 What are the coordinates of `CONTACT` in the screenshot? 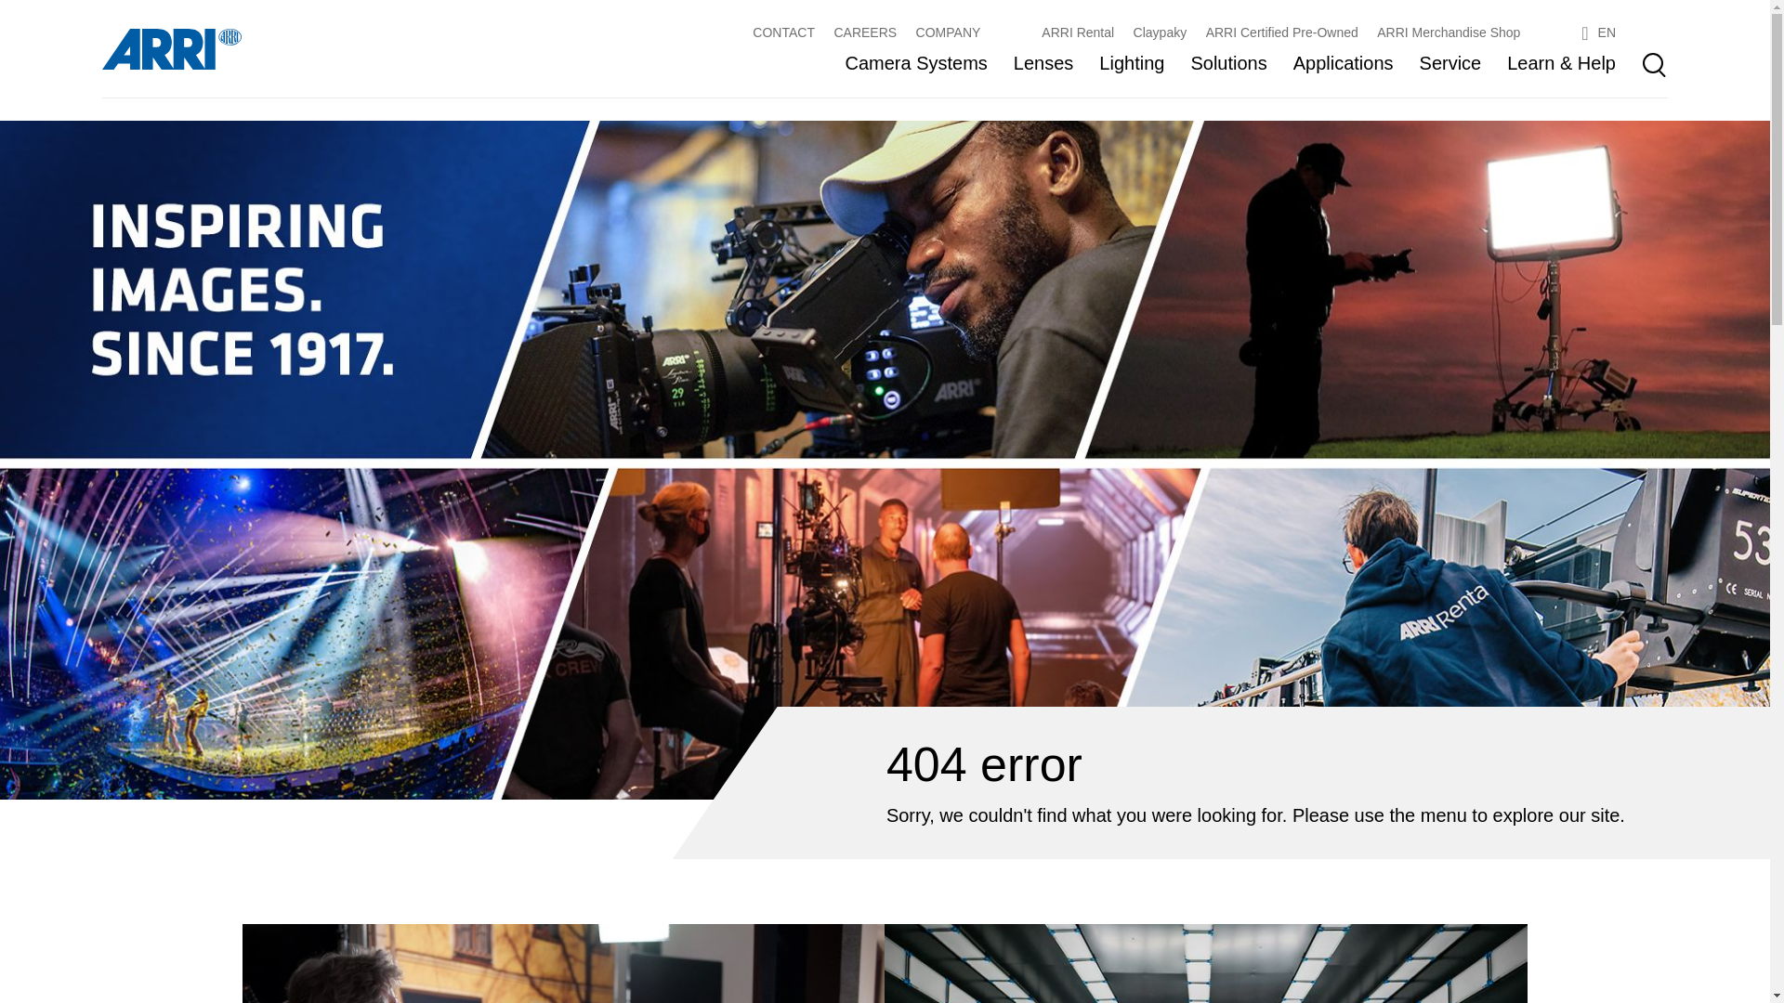 It's located at (784, 33).